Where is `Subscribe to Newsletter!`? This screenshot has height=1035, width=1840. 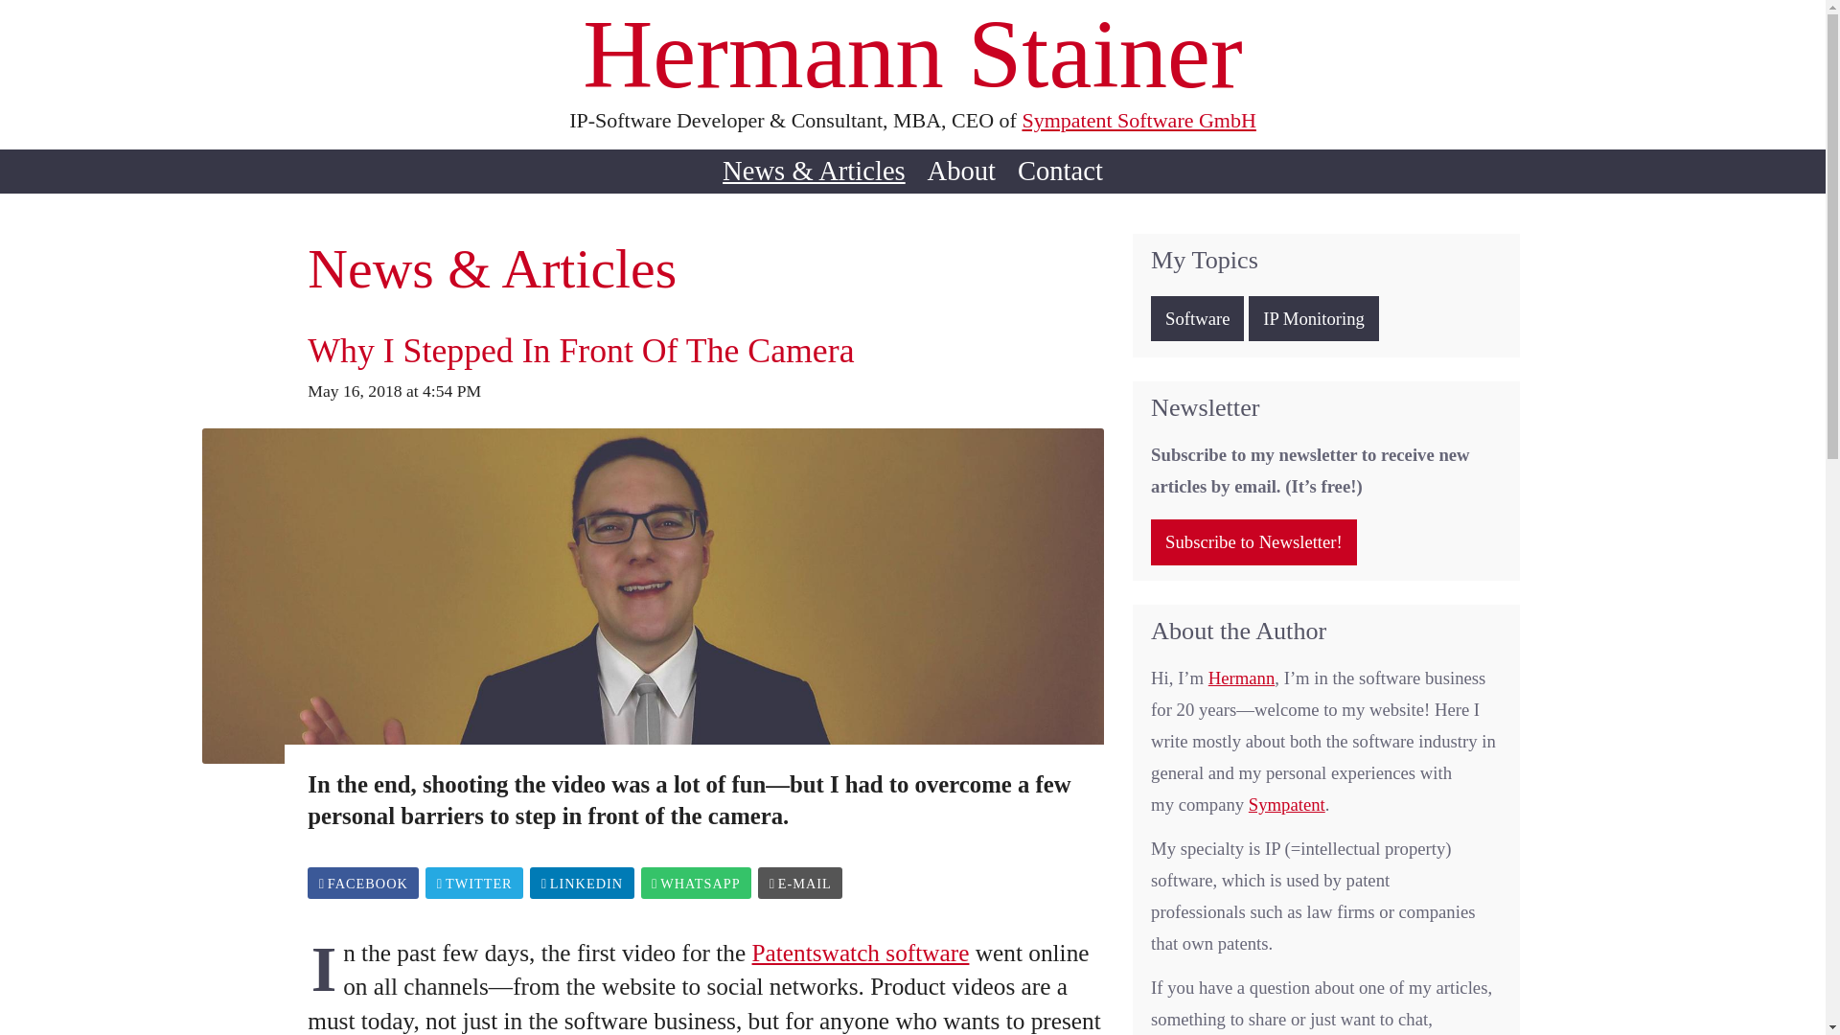 Subscribe to Newsletter! is located at coordinates (1253, 542).